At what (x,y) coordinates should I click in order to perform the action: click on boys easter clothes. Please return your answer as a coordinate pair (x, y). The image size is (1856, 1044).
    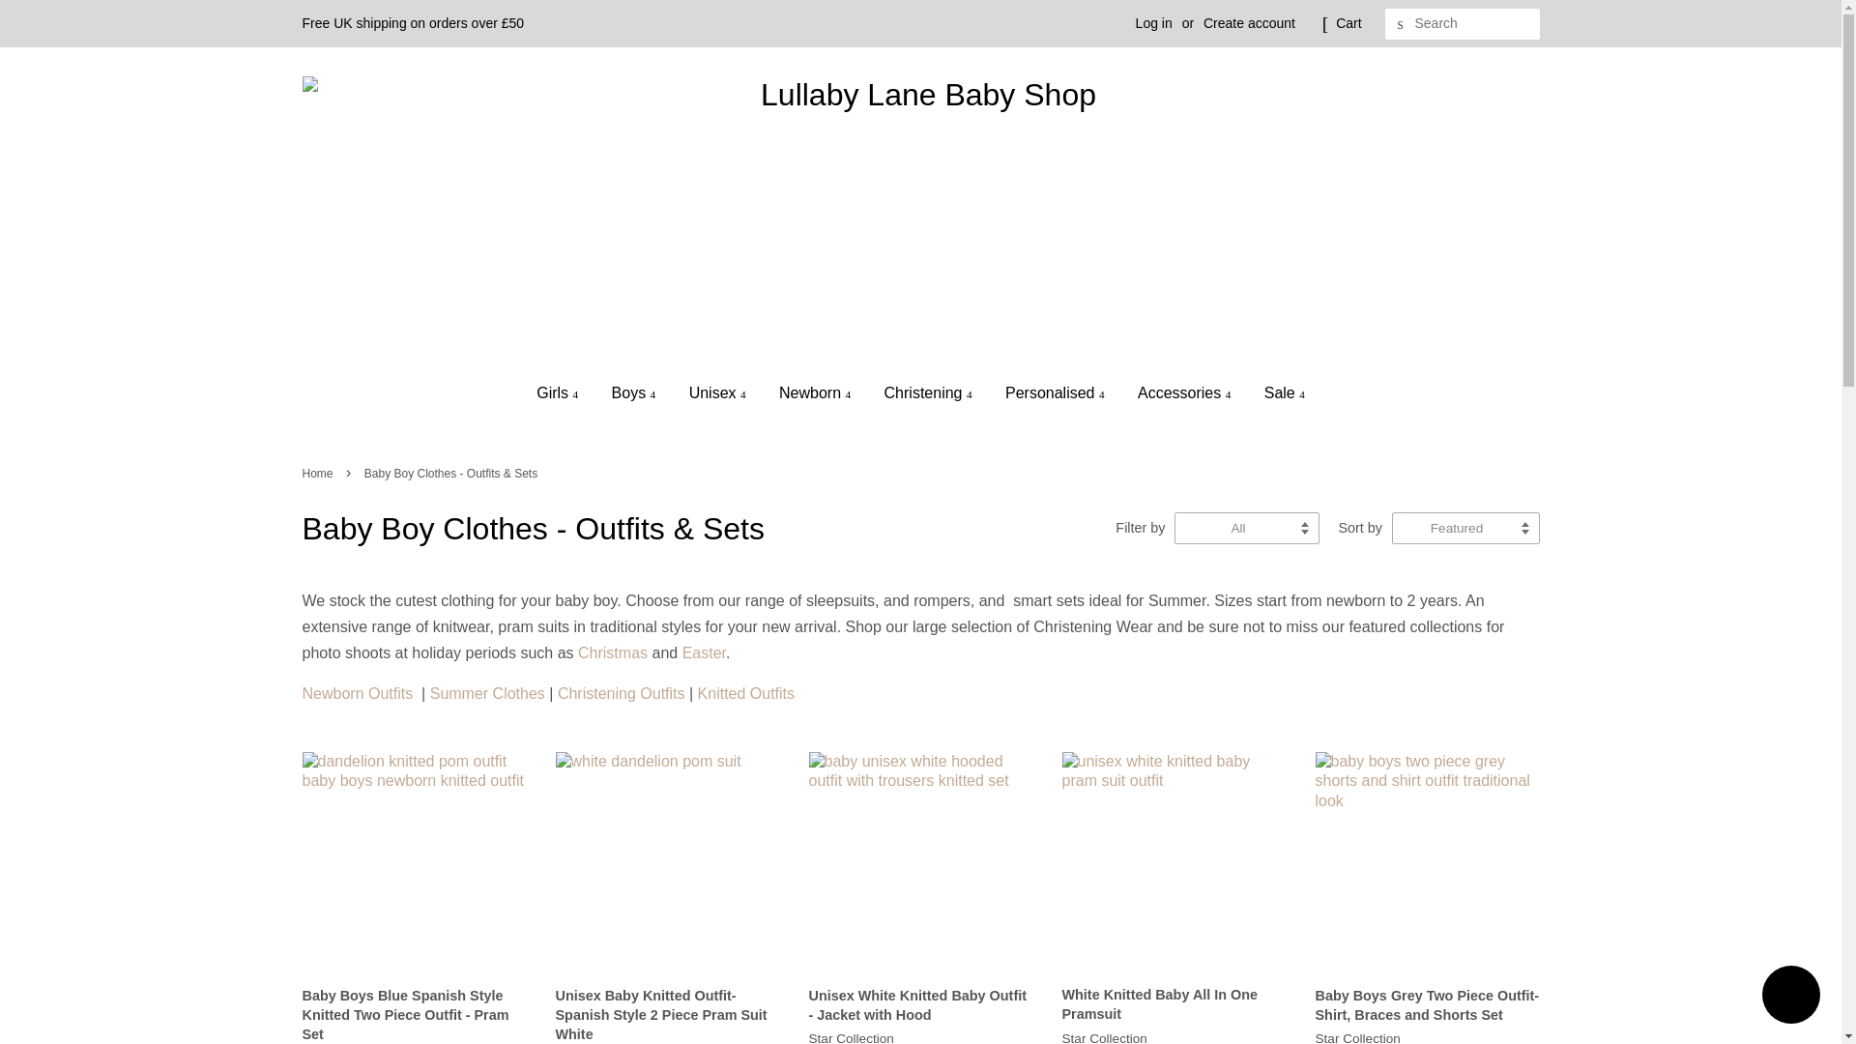
    Looking at the image, I should click on (704, 652).